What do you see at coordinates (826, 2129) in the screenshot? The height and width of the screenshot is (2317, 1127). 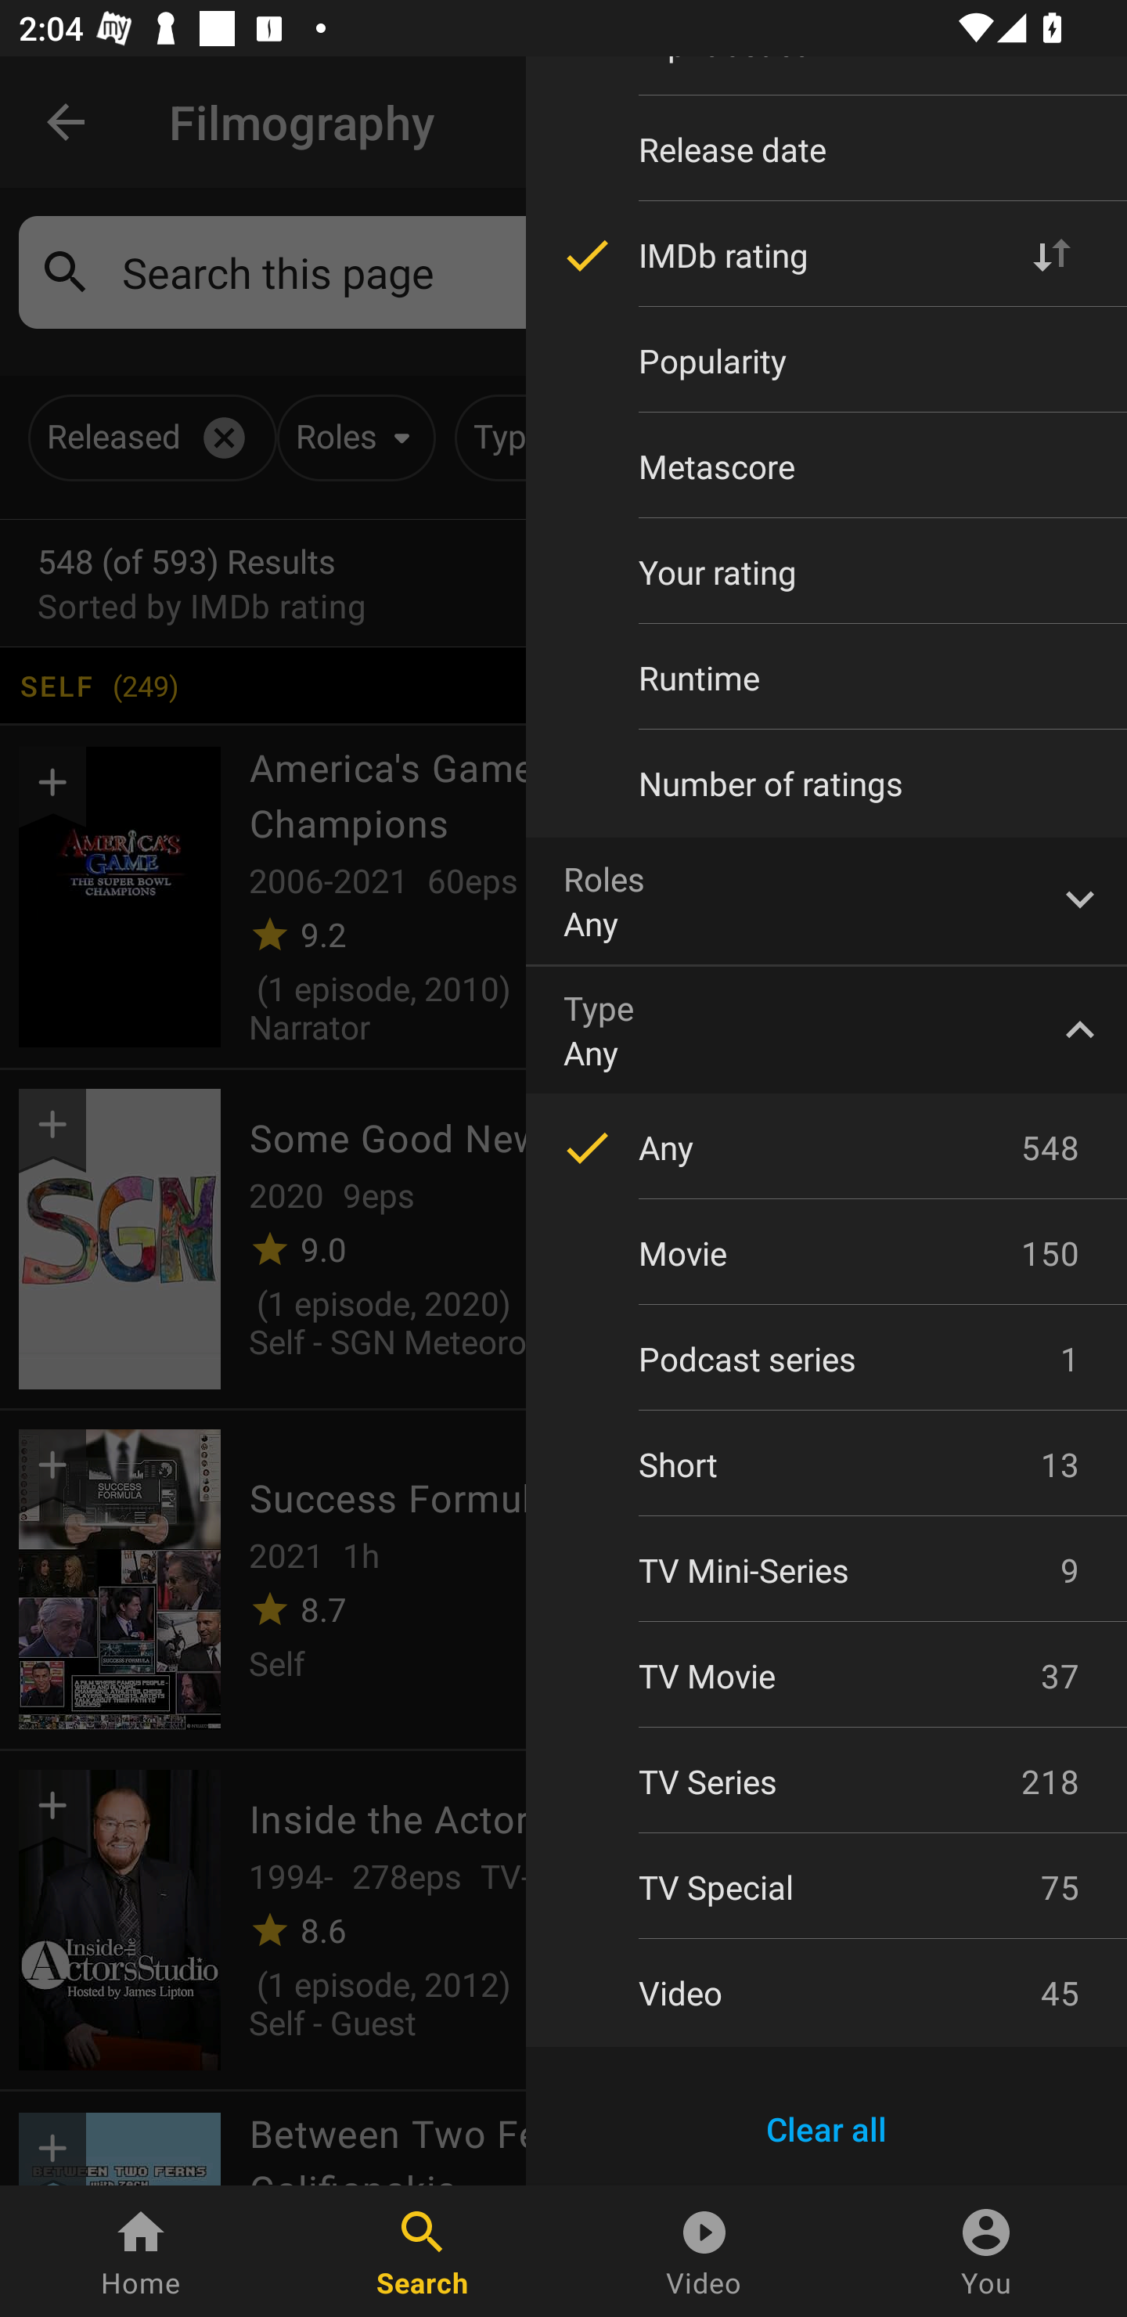 I see `Clear all` at bounding box center [826, 2129].